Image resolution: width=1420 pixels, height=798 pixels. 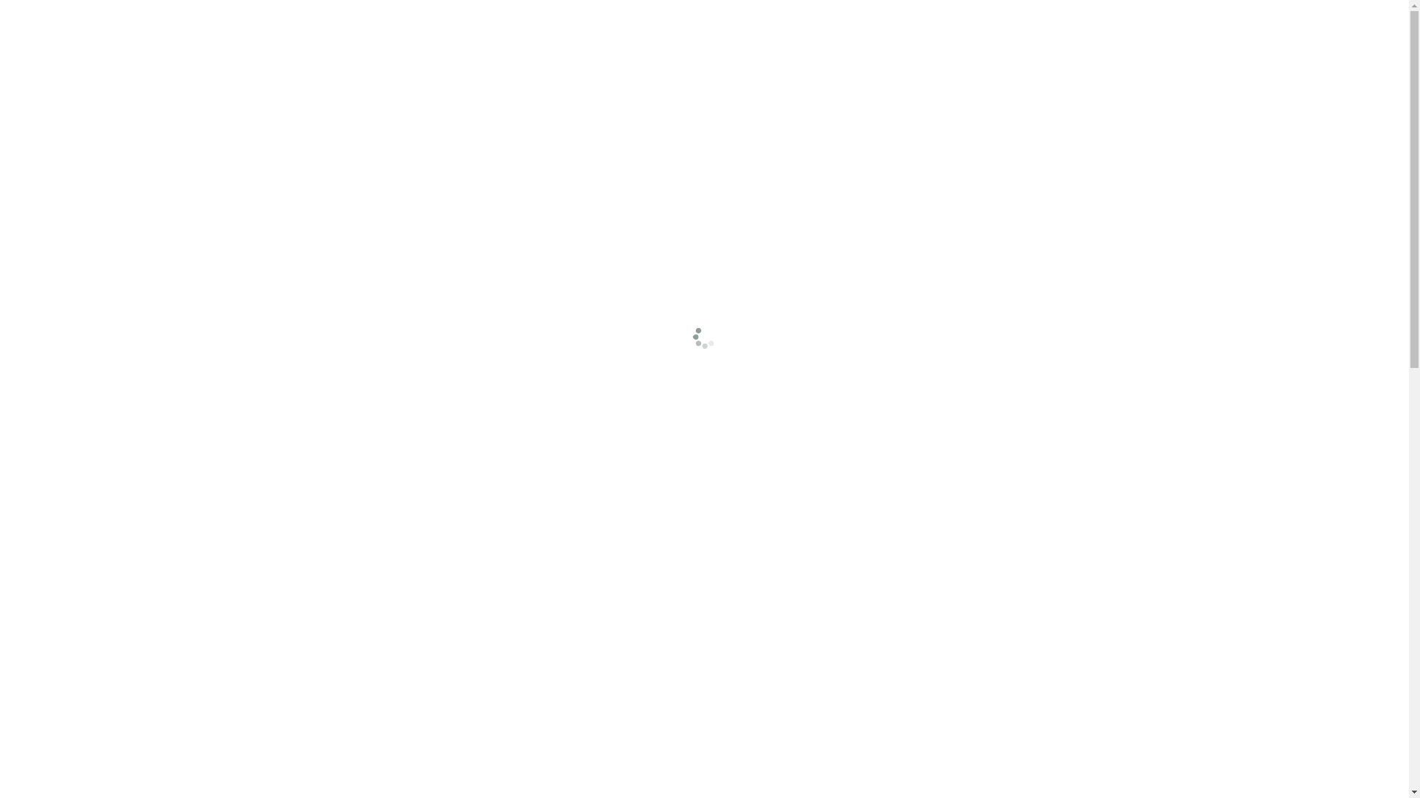 I want to click on HOME, so click(x=287, y=365).